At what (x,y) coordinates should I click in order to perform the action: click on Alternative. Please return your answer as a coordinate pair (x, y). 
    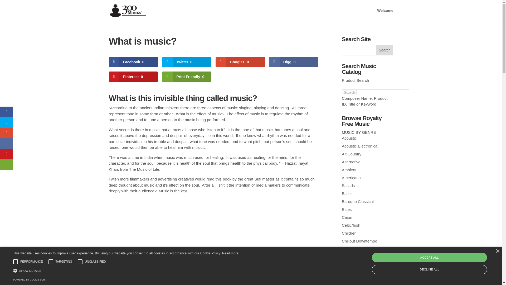
    Looking at the image, I should click on (351, 162).